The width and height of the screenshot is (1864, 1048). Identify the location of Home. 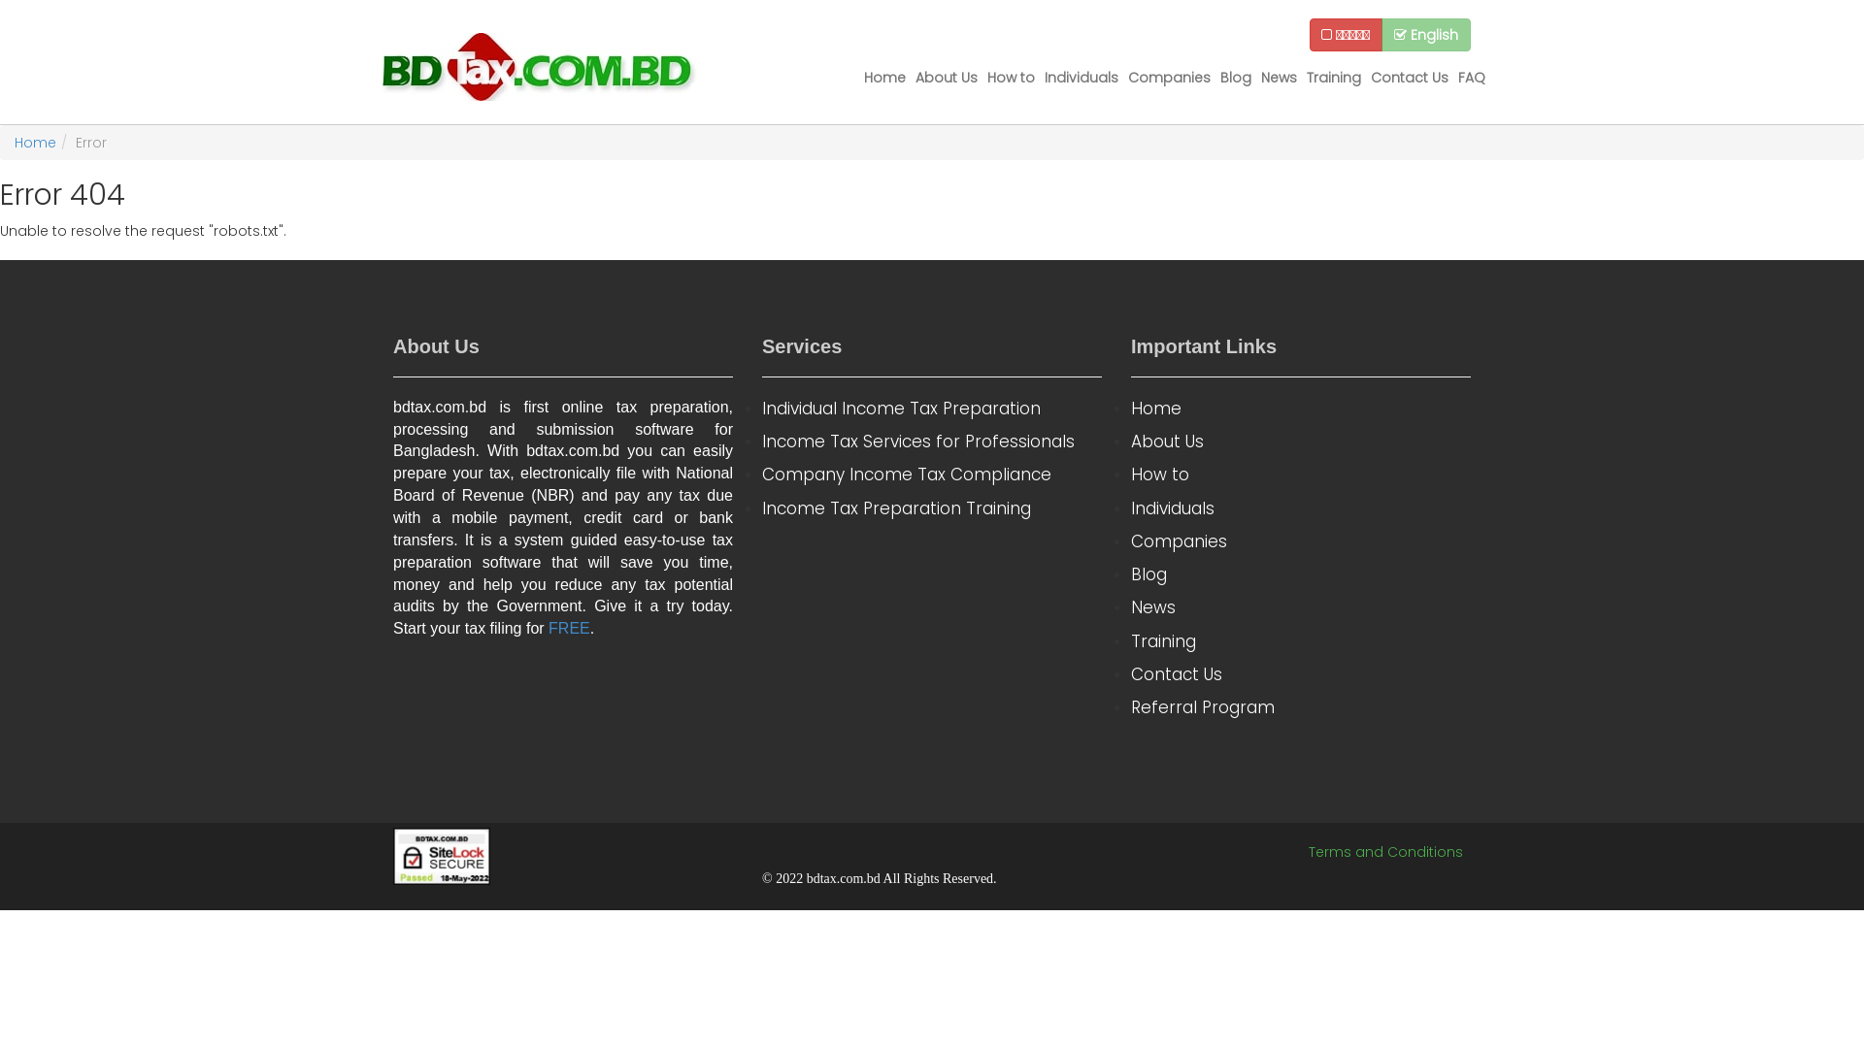
(885, 78).